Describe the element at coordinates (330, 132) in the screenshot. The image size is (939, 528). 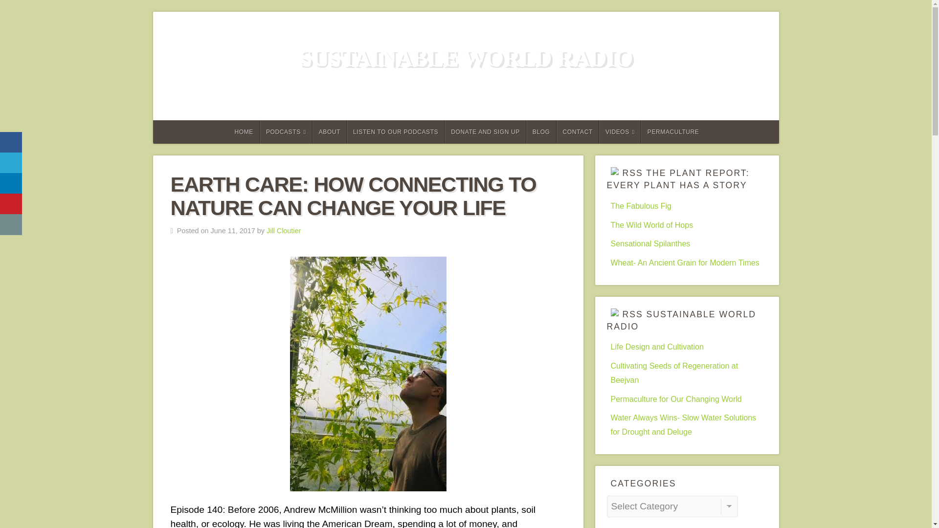
I see `ABOUT` at that location.